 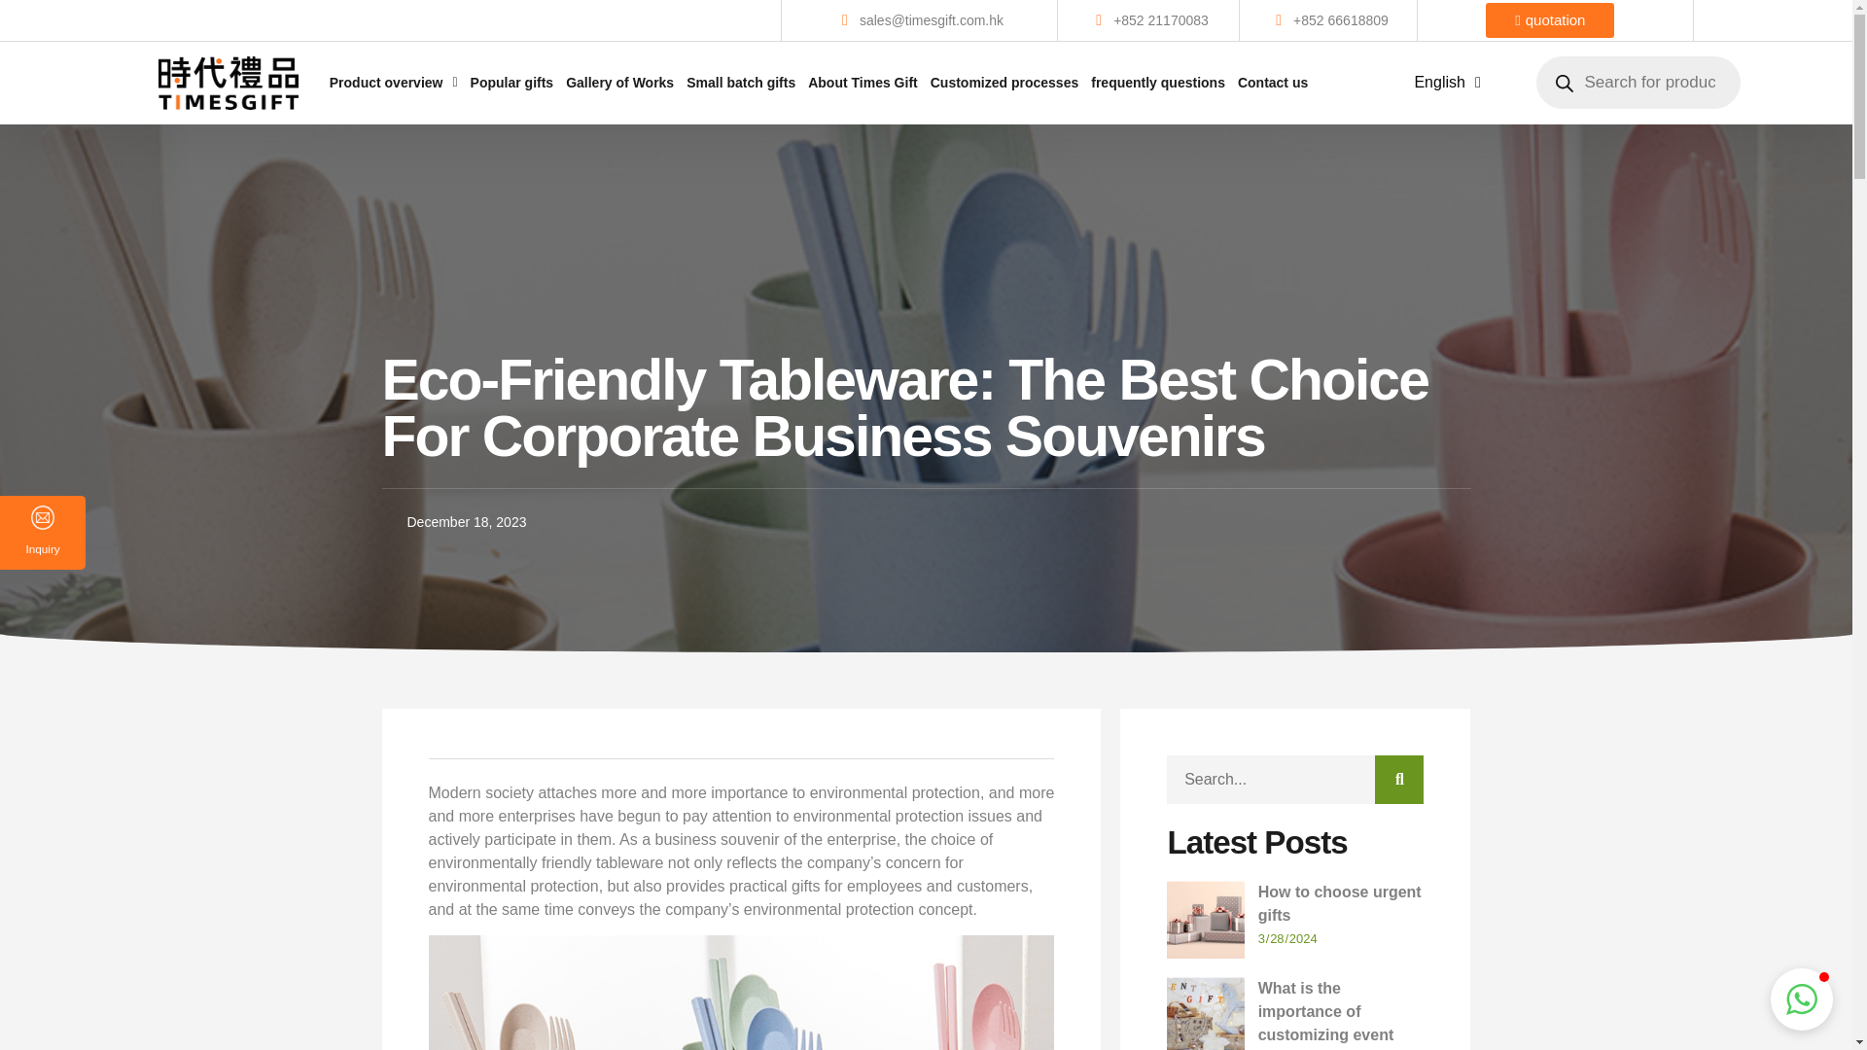 I want to click on About Times Gift, so click(x=863, y=82).